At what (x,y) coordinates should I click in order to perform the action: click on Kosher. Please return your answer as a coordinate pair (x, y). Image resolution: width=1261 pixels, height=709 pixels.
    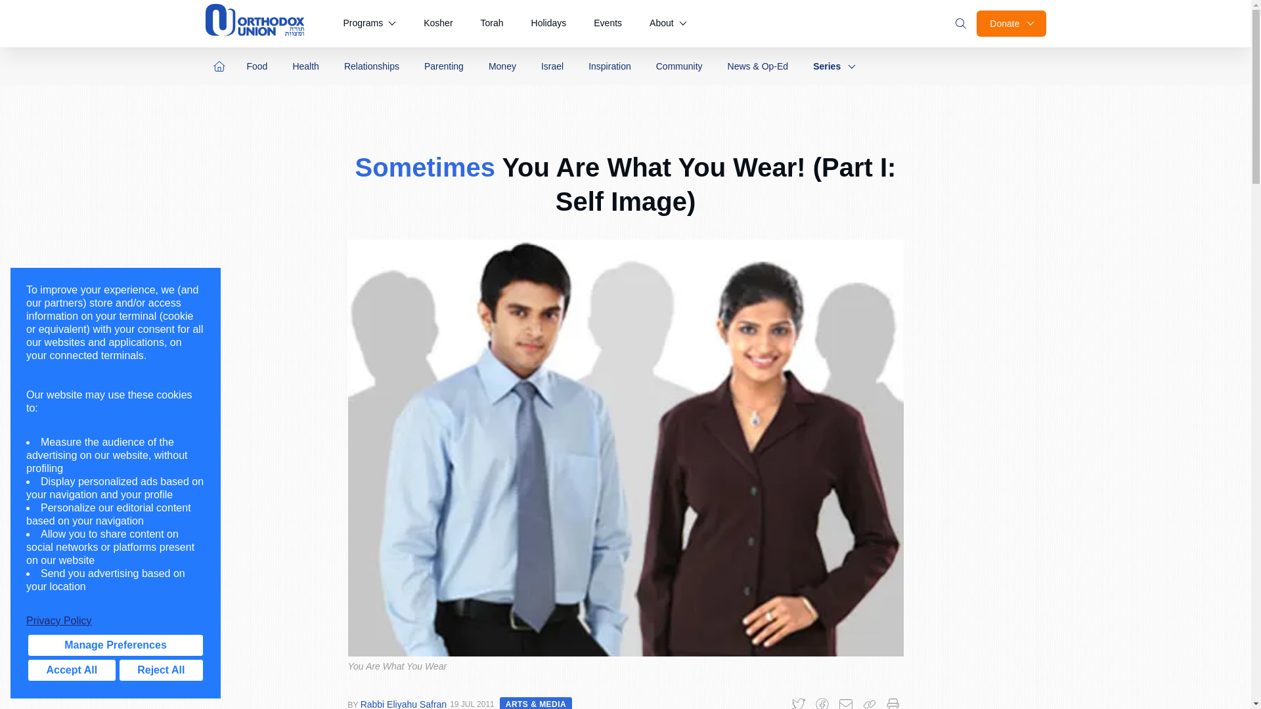
    Looking at the image, I should click on (437, 24).